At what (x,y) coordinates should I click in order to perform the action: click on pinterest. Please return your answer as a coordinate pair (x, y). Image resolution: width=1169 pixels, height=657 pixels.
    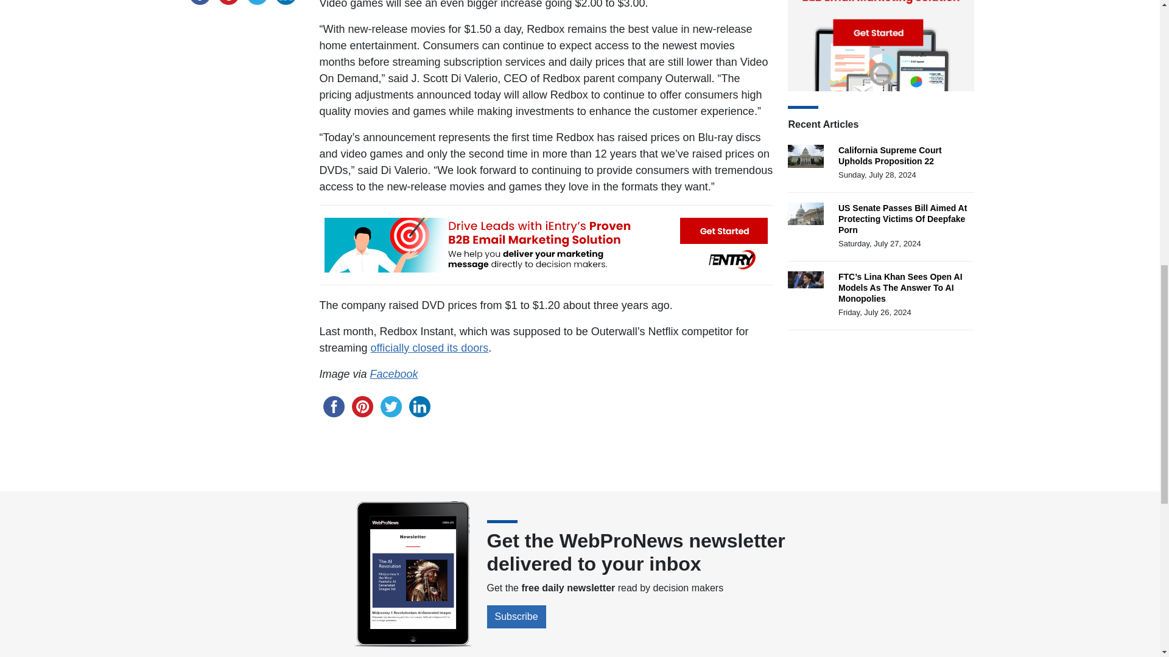
    Looking at the image, I should click on (362, 406).